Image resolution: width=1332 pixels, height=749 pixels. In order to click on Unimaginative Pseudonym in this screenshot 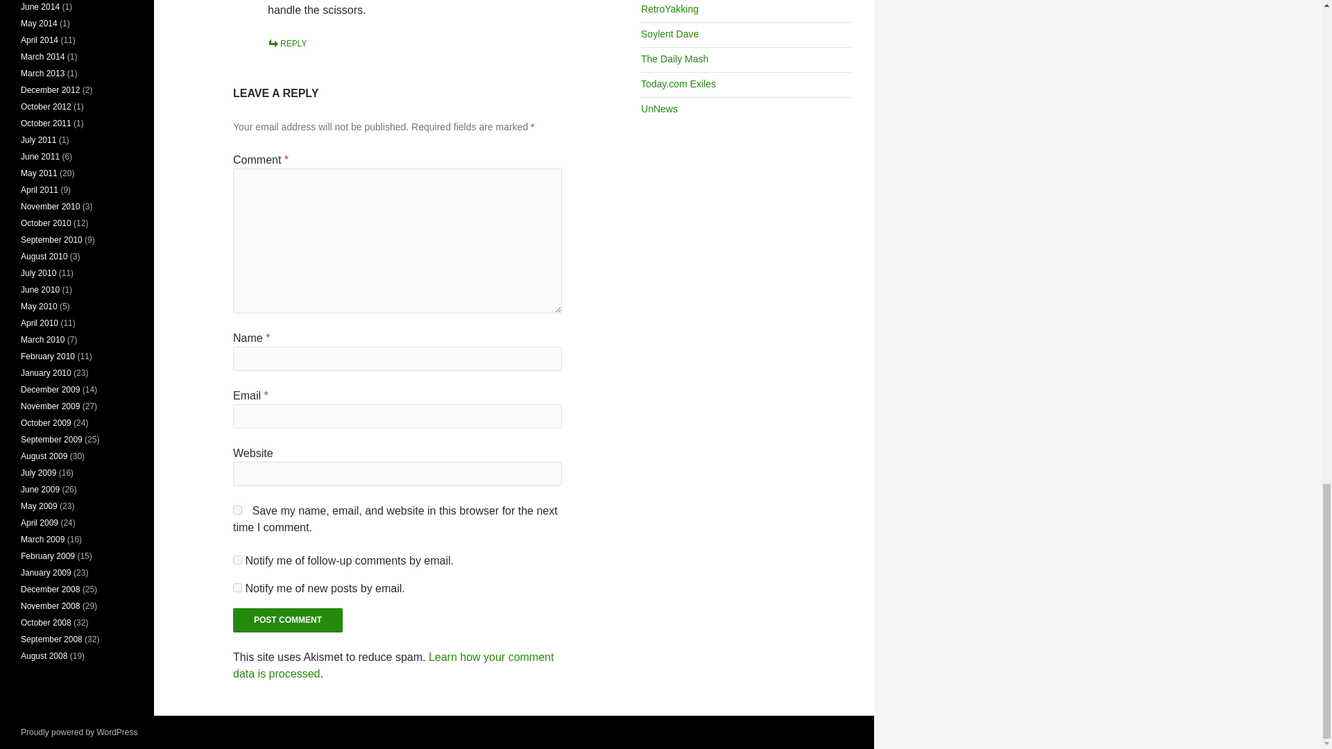, I will do `click(669, 34)`.